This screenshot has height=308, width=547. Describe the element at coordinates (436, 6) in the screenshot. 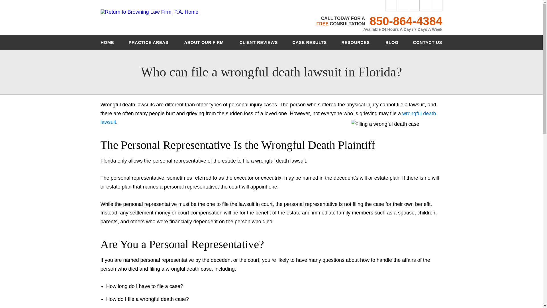

I see `Search` at that location.